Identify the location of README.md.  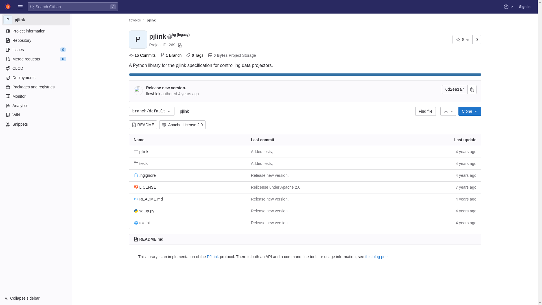
(148, 199).